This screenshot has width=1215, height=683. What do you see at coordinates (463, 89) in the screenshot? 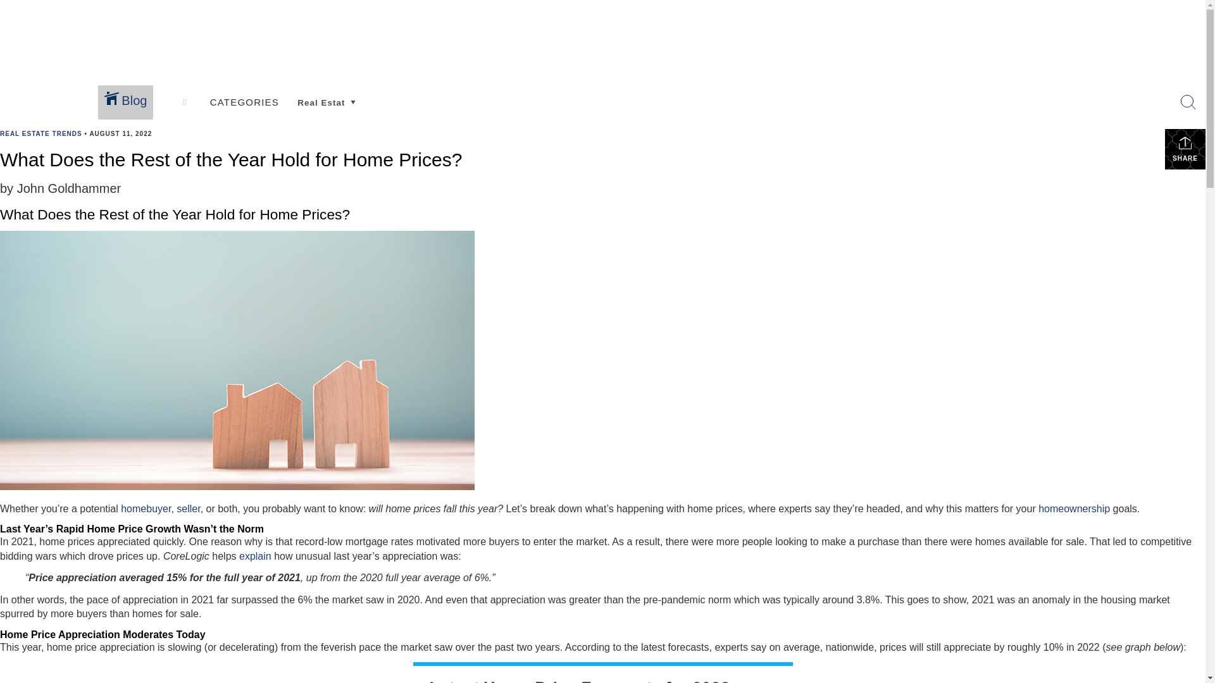
I see `My Active Listings` at bounding box center [463, 89].